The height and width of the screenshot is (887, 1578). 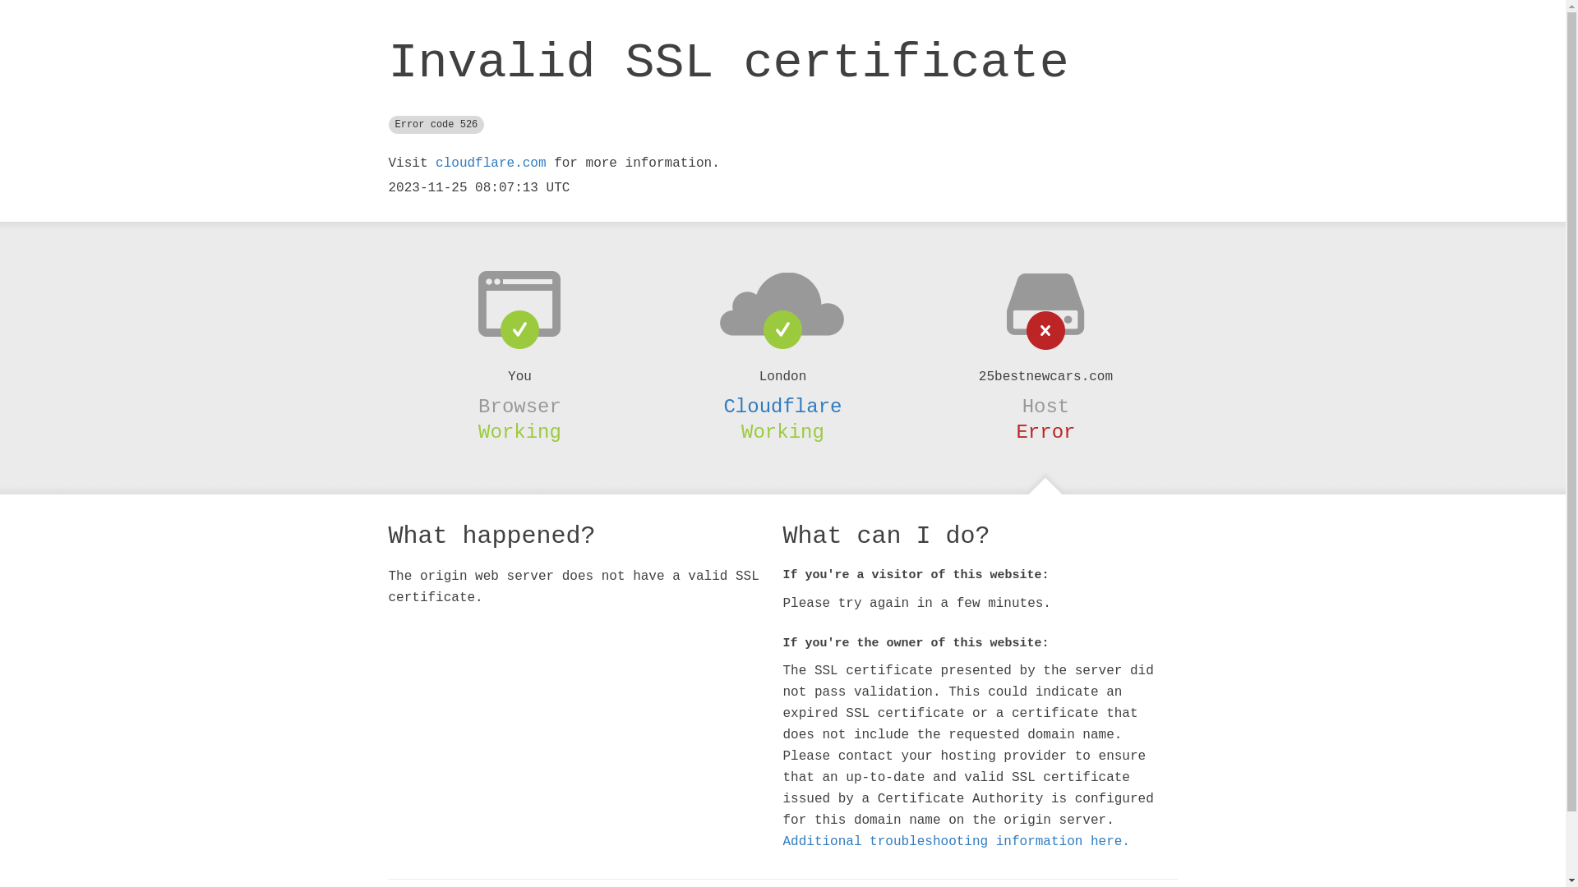 What do you see at coordinates (956, 842) in the screenshot?
I see `Additional troubleshooting information here.` at bounding box center [956, 842].